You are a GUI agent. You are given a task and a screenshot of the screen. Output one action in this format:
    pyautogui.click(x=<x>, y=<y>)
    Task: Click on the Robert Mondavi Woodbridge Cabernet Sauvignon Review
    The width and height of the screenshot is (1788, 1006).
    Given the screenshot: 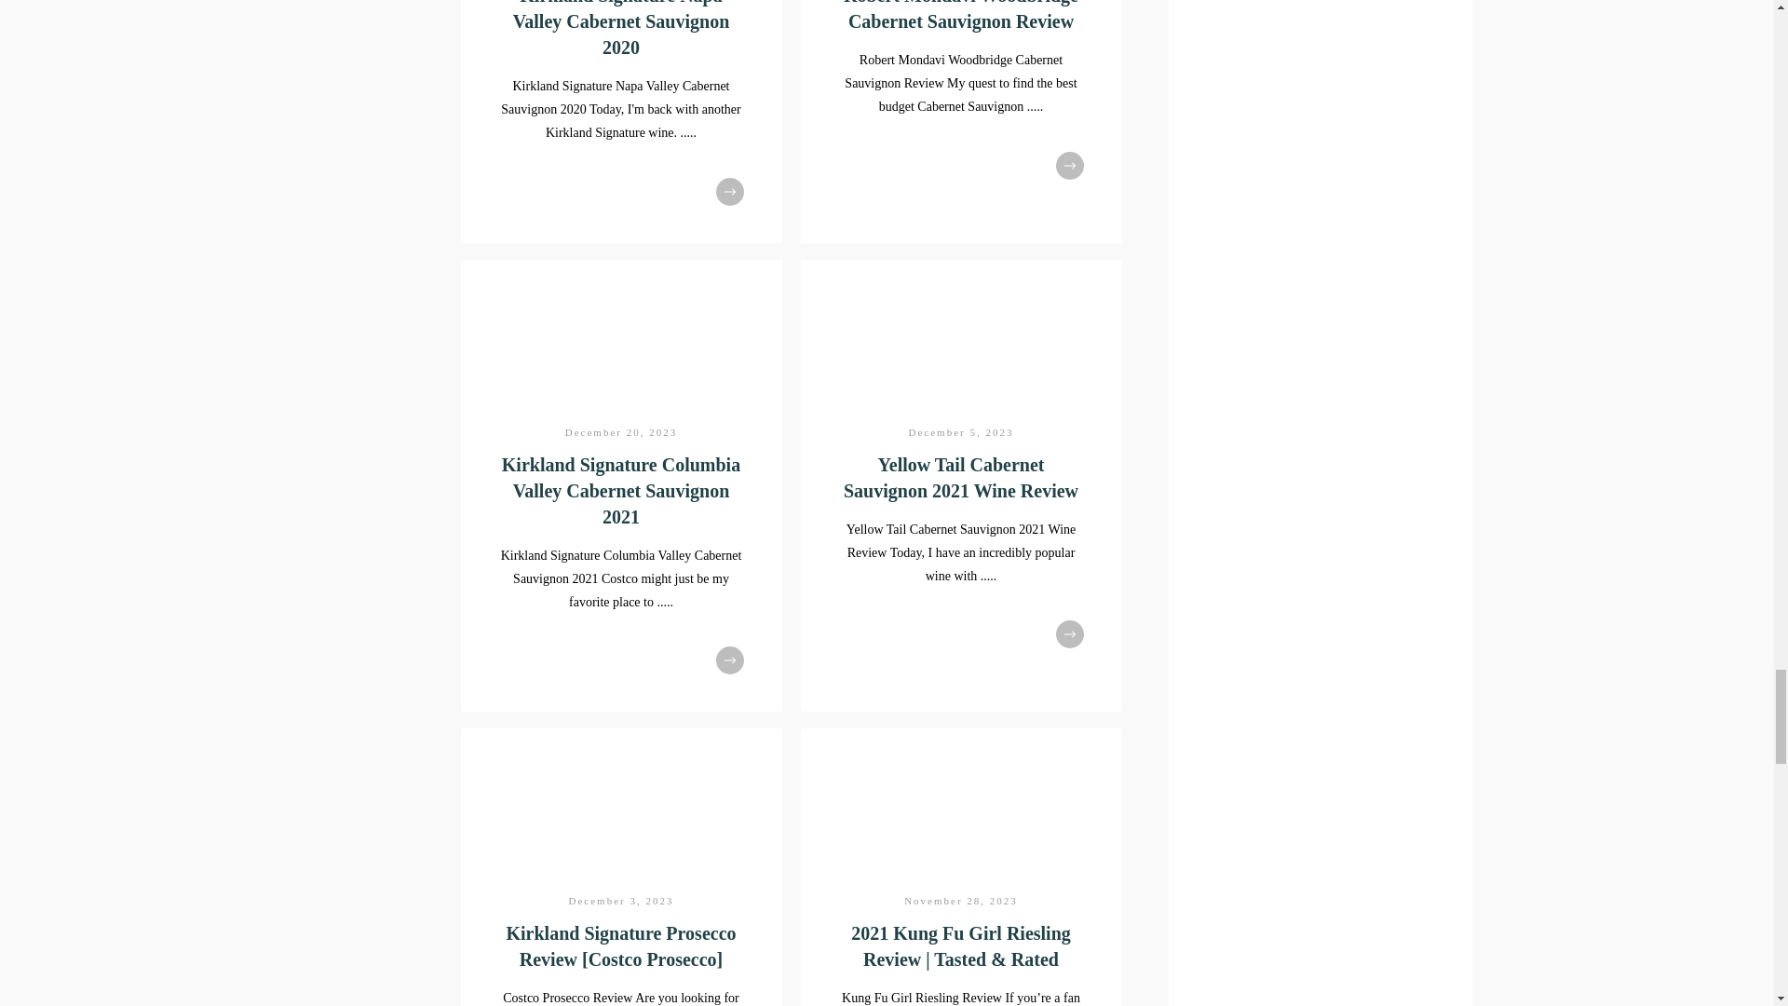 What is the action you would take?
    pyautogui.click(x=961, y=121)
    